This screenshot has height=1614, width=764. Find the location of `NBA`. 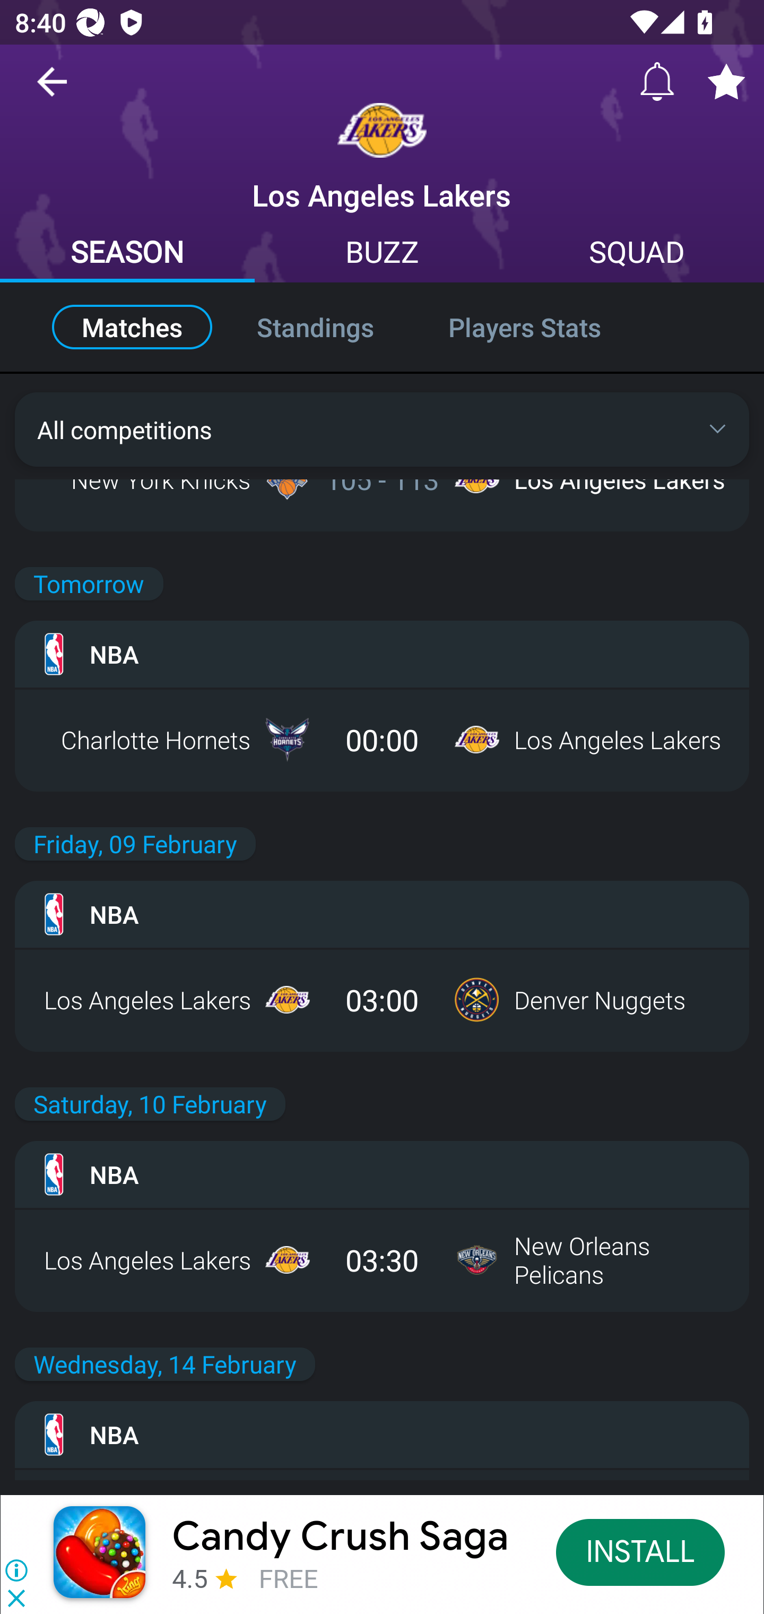

NBA is located at coordinates (382, 654).